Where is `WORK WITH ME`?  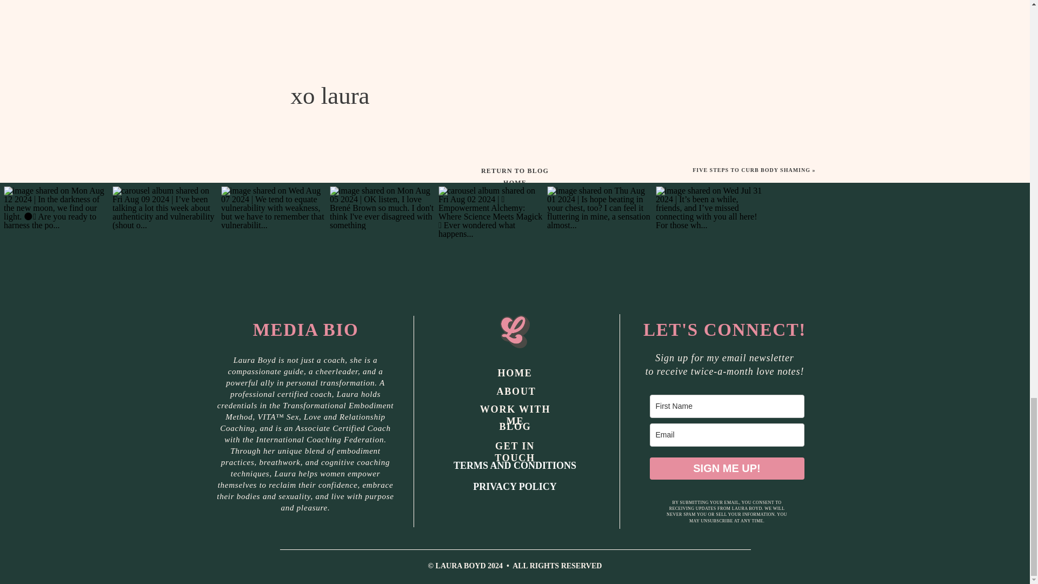
WORK WITH ME is located at coordinates (515, 409).